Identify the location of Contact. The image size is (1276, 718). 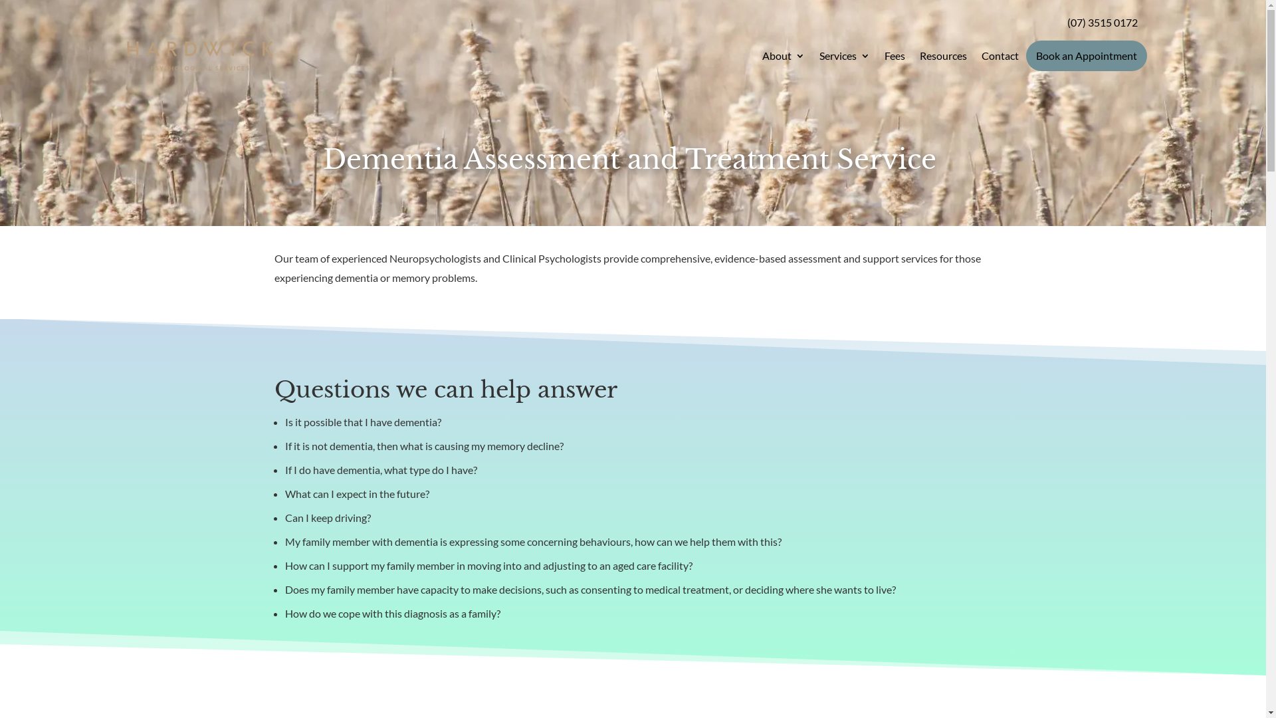
(1000, 56).